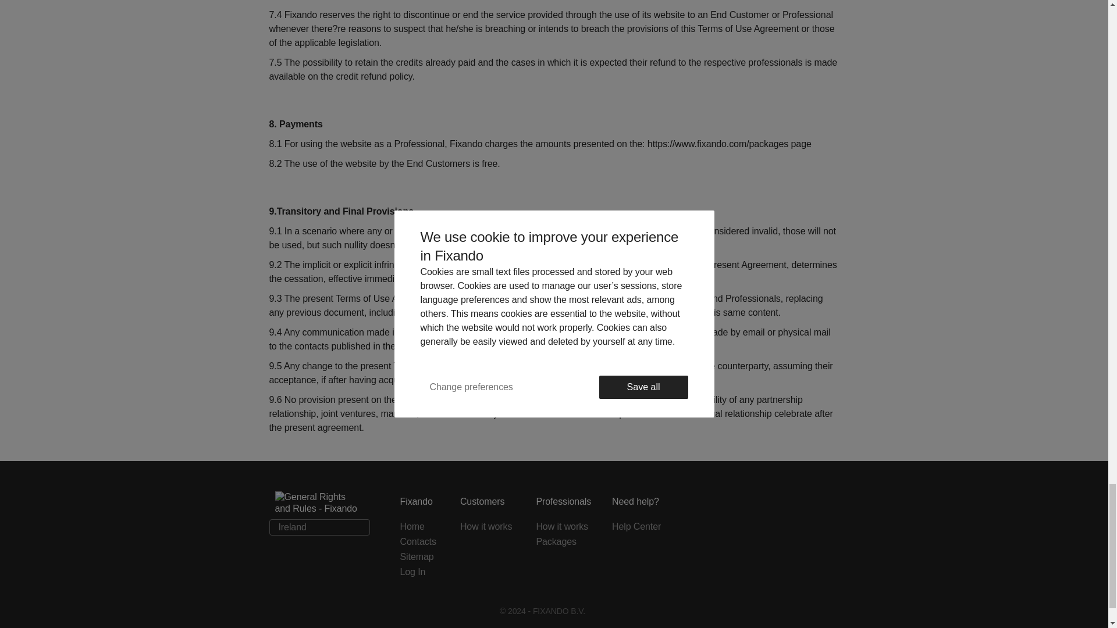  I want to click on Log In, so click(421, 572).